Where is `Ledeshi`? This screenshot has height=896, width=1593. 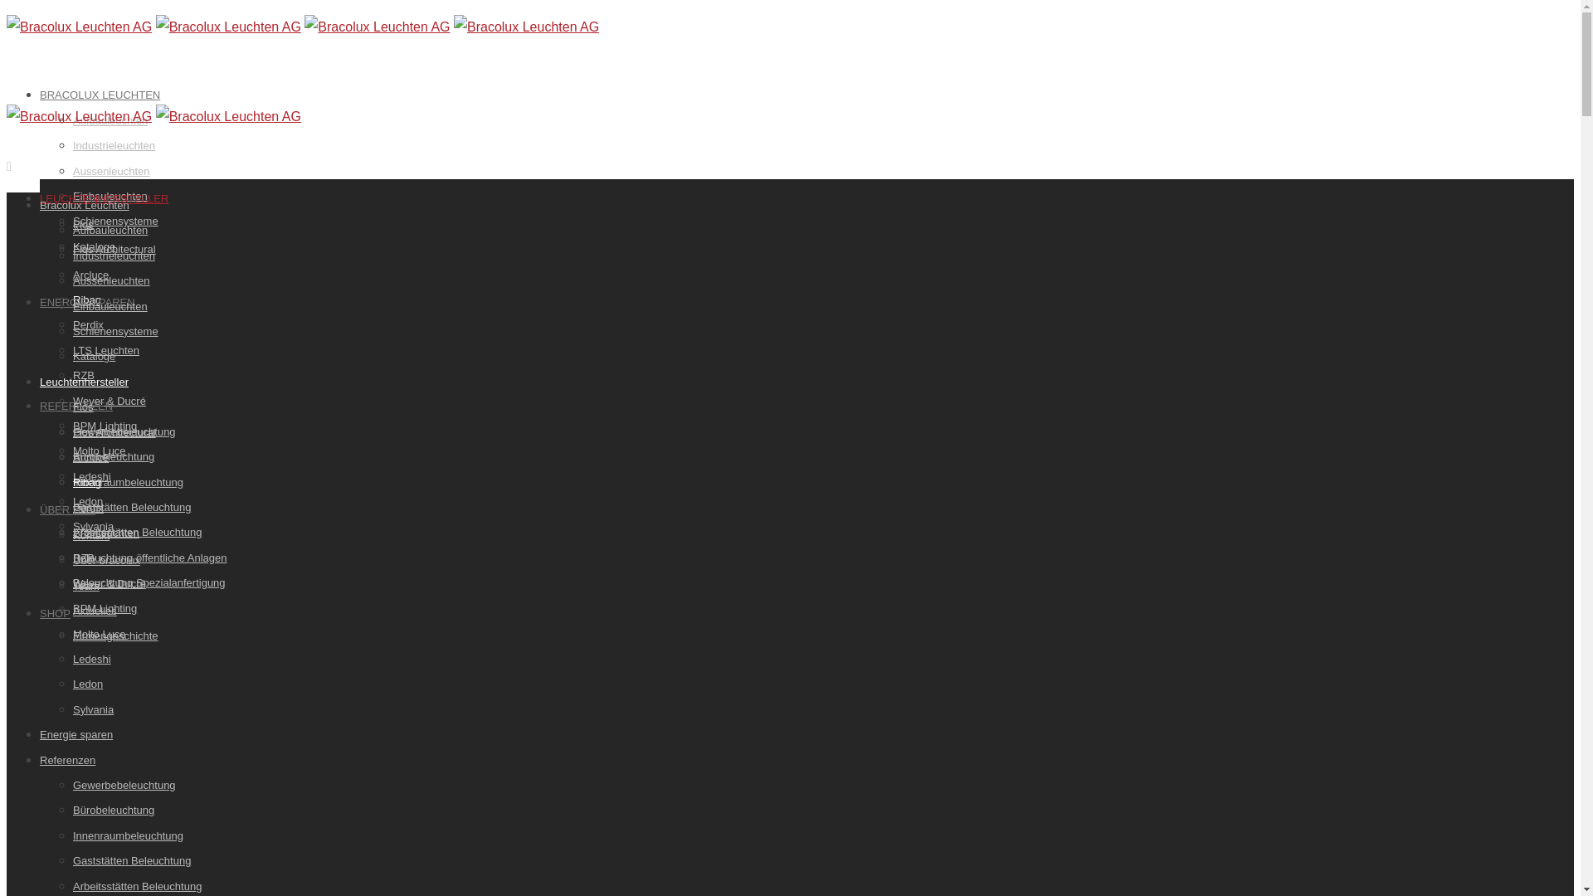 Ledeshi is located at coordinates (92, 476).